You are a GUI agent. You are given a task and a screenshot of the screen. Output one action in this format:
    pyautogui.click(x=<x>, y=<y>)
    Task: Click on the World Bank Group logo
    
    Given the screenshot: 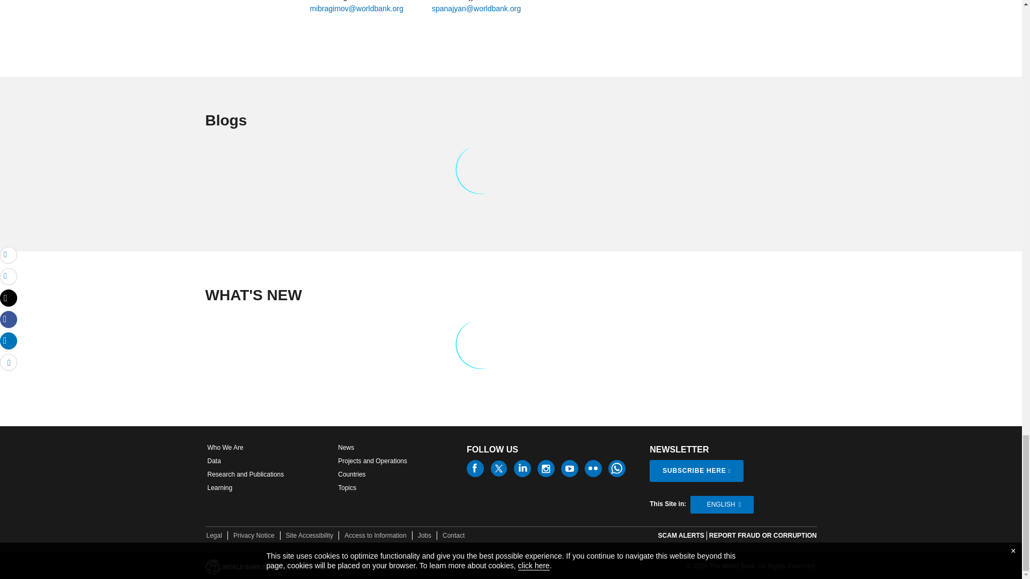 What is the action you would take?
    pyautogui.click(x=243, y=567)
    